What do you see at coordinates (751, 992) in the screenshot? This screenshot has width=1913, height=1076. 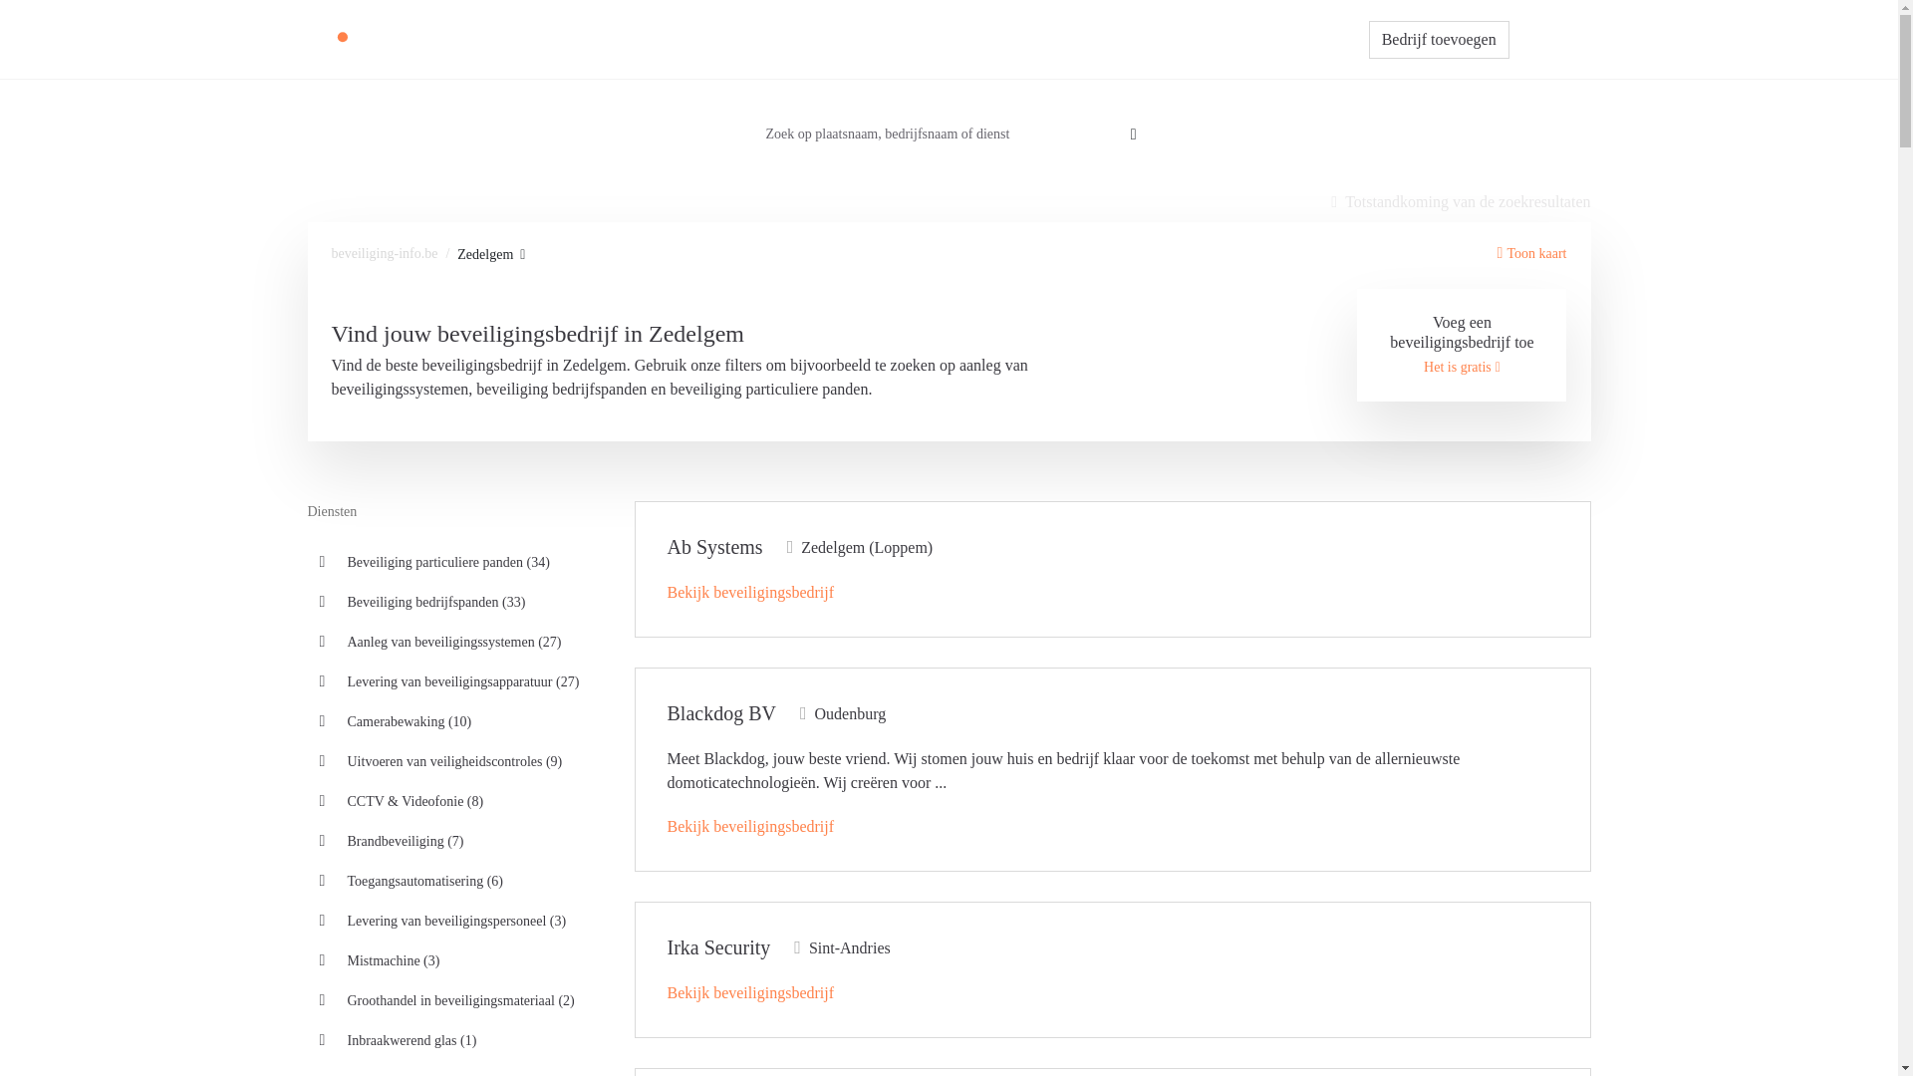 I see `Bekijk beveiligingsbedrijf` at bounding box center [751, 992].